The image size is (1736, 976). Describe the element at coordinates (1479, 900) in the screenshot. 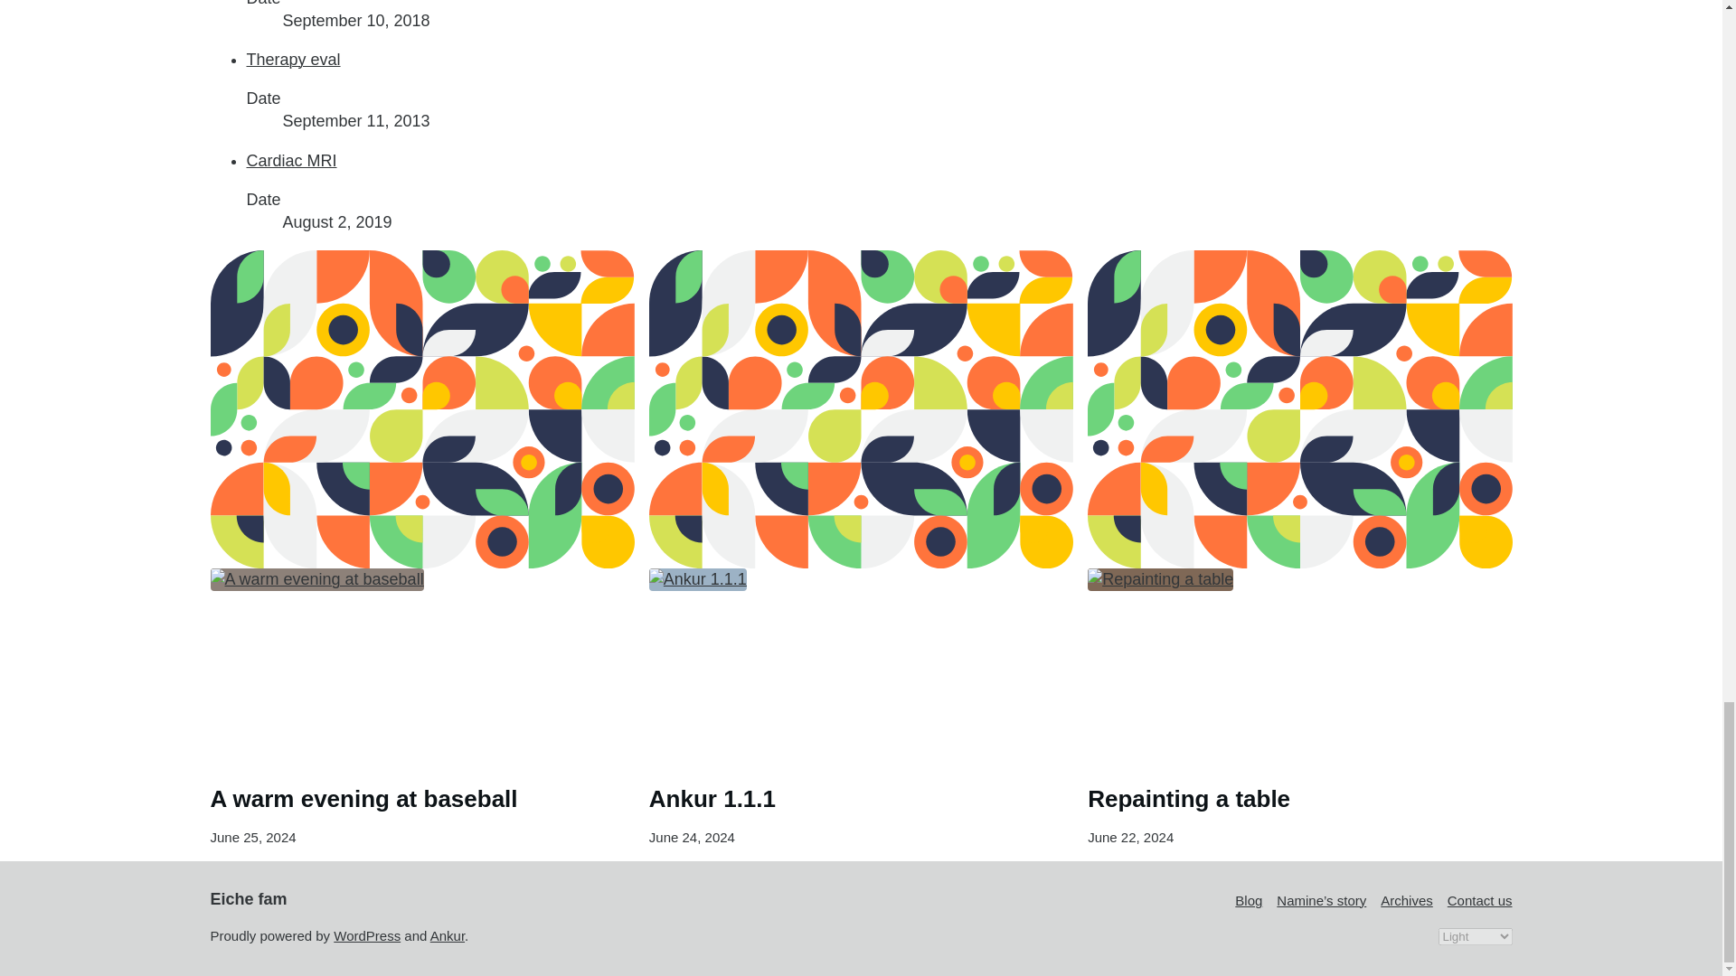

I see `Contact us` at that location.